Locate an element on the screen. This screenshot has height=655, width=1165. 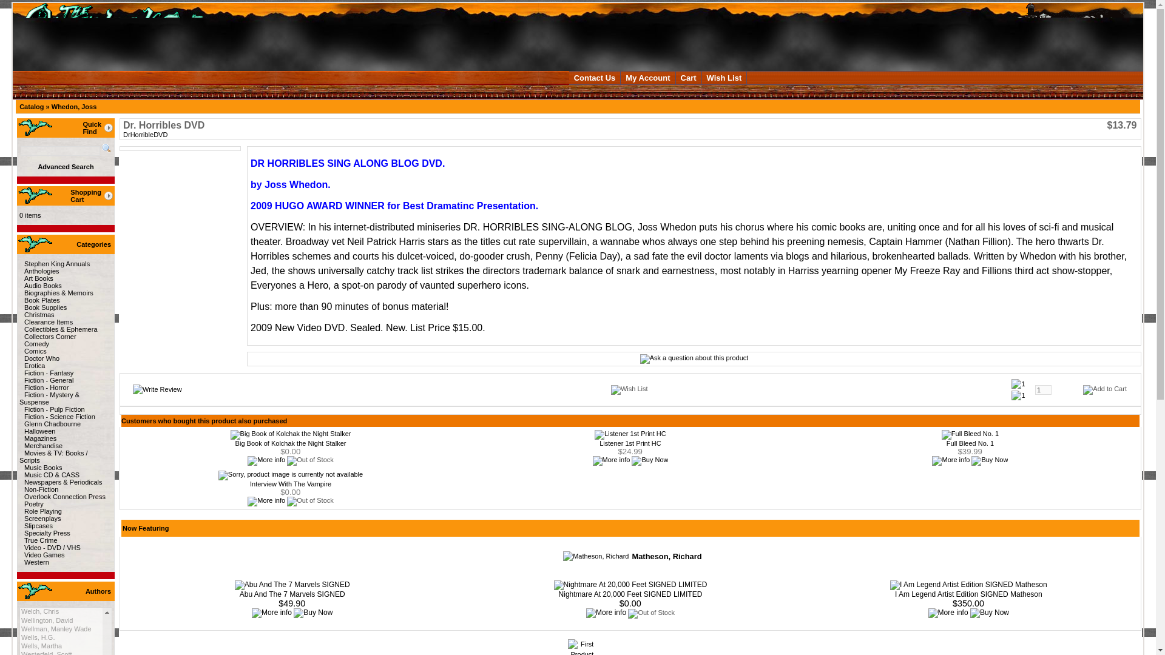
Art Books is located at coordinates (36, 278).